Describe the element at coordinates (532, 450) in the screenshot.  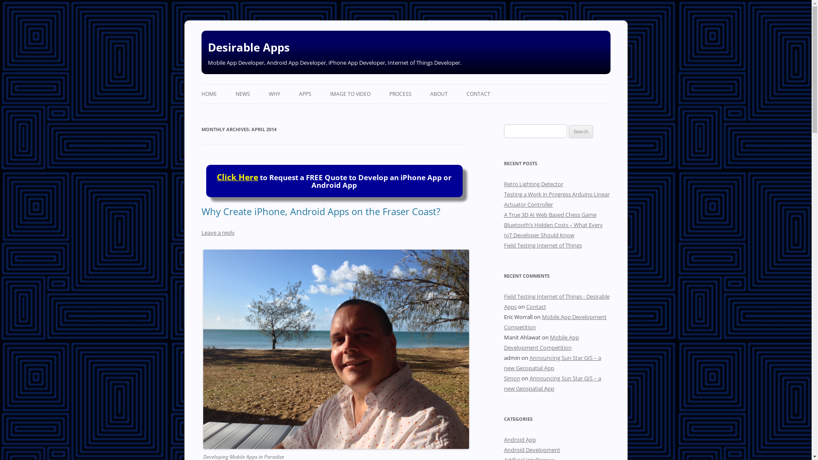
I see `Android Development` at that location.